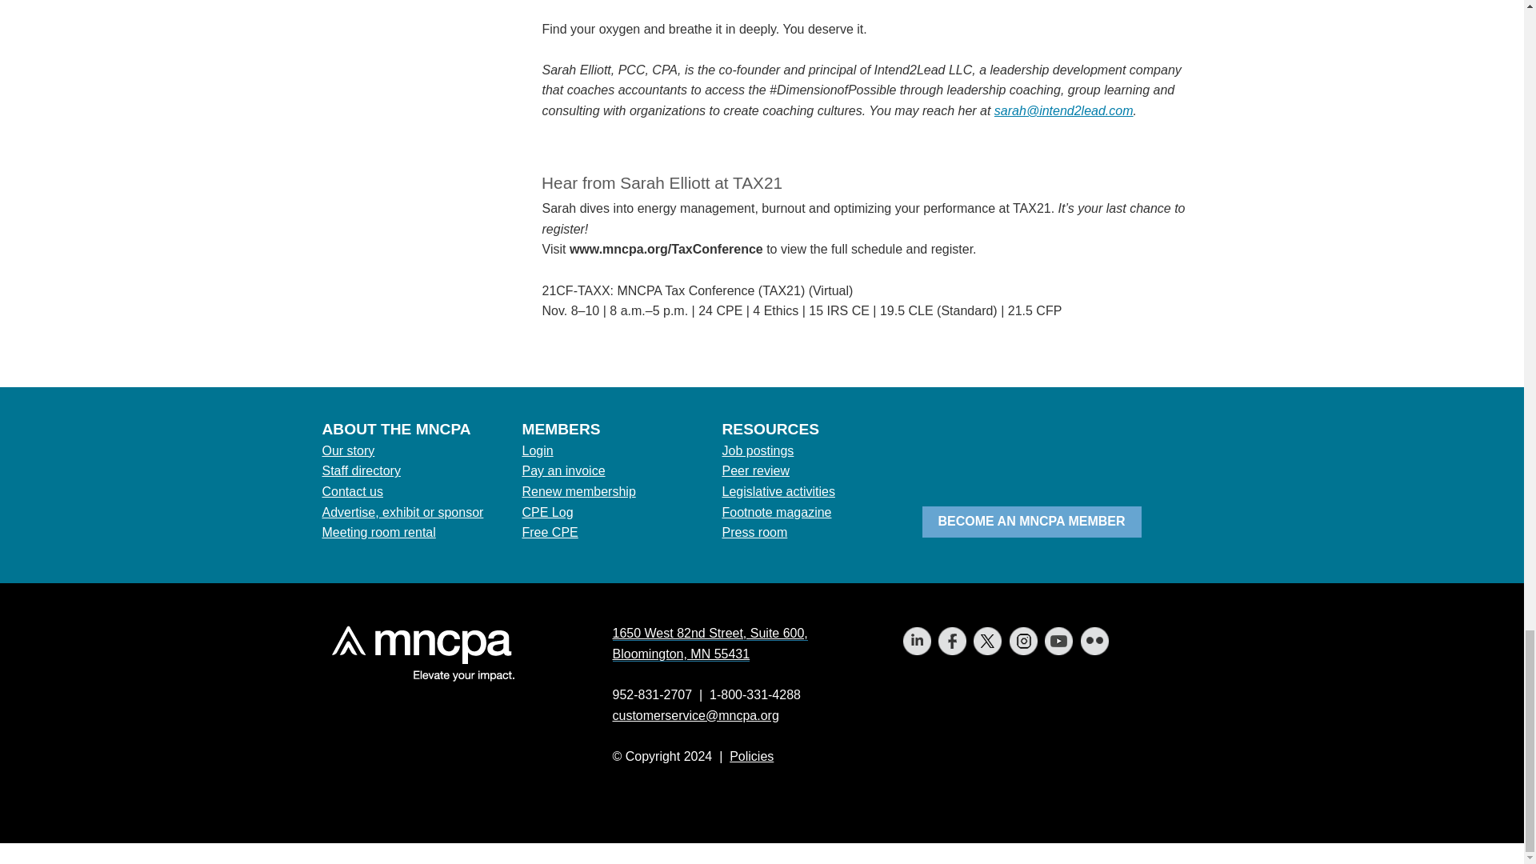 The height and width of the screenshot is (864, 1536). Describe the element at coordinates (418, 653) in the screenshot. I see `MNCPA logo` at that location.